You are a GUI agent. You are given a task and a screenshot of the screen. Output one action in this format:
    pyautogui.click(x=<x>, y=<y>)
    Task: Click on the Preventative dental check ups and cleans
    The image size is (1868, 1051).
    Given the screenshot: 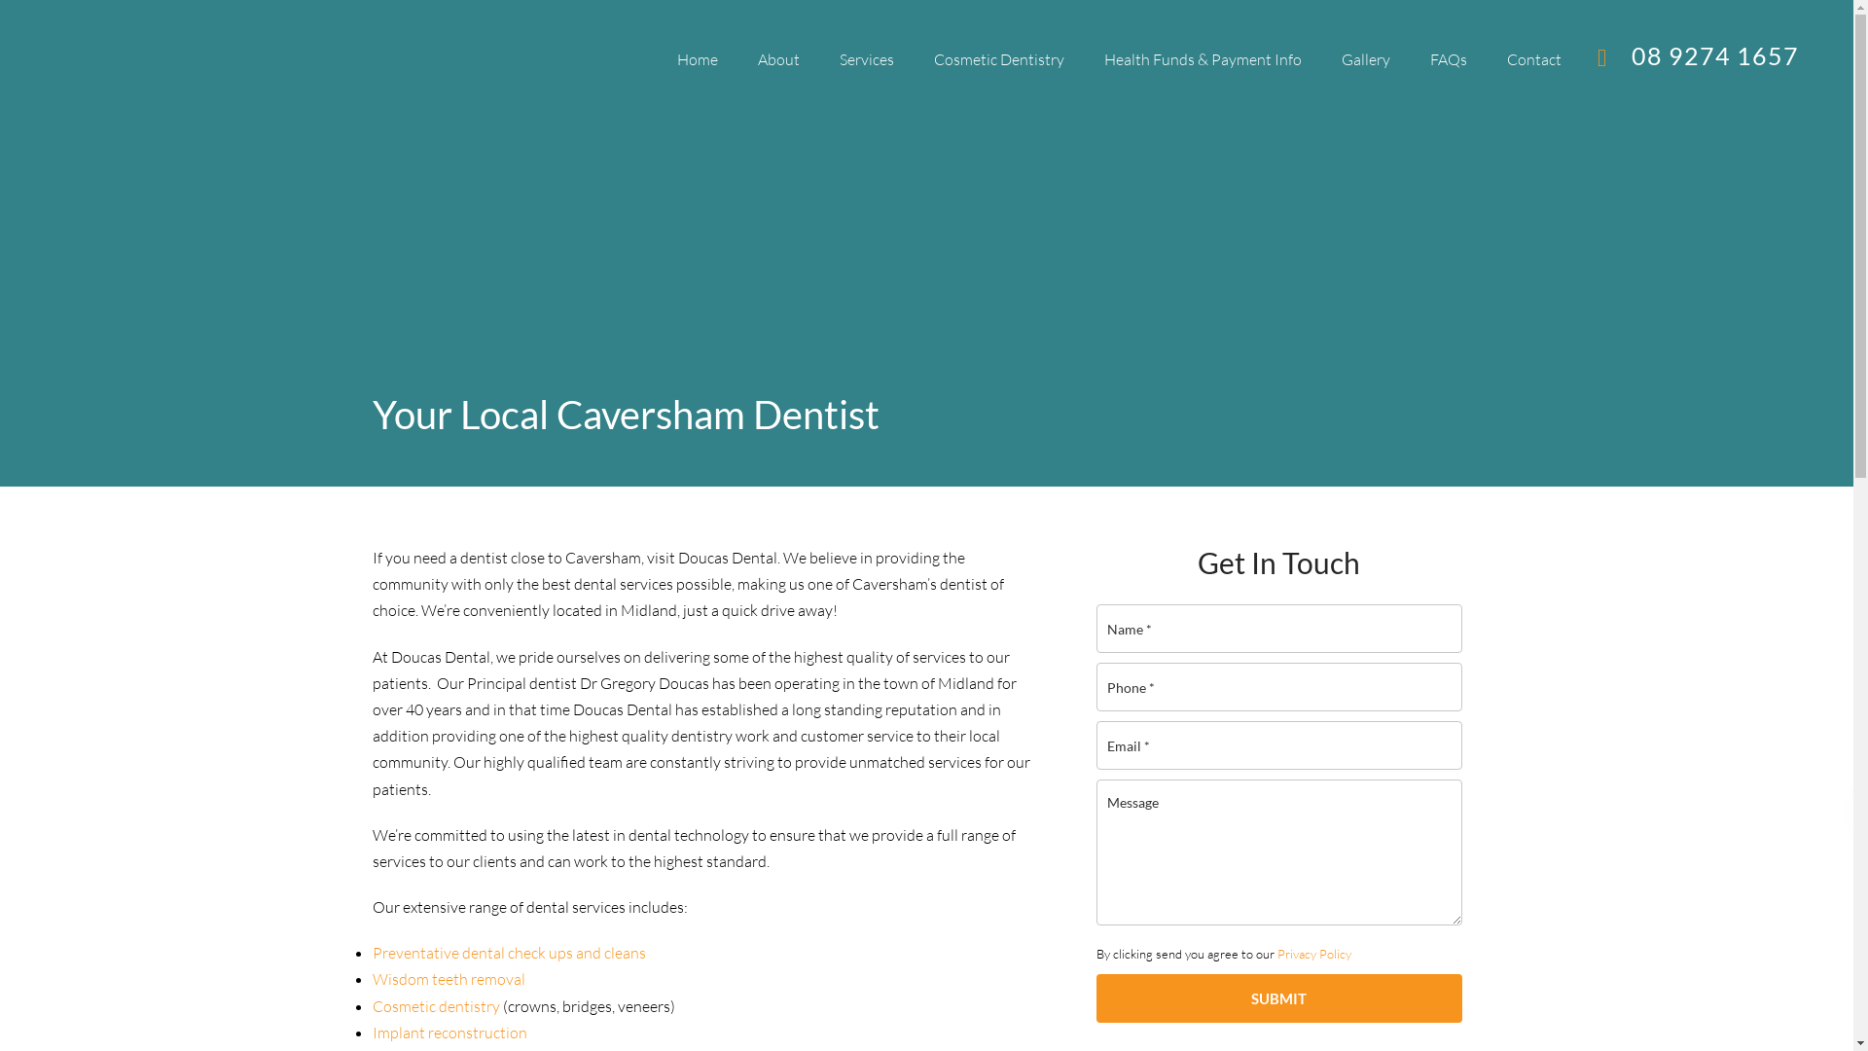 What is the action you would take?
    pyautogui.click(x=508, y=953)
    